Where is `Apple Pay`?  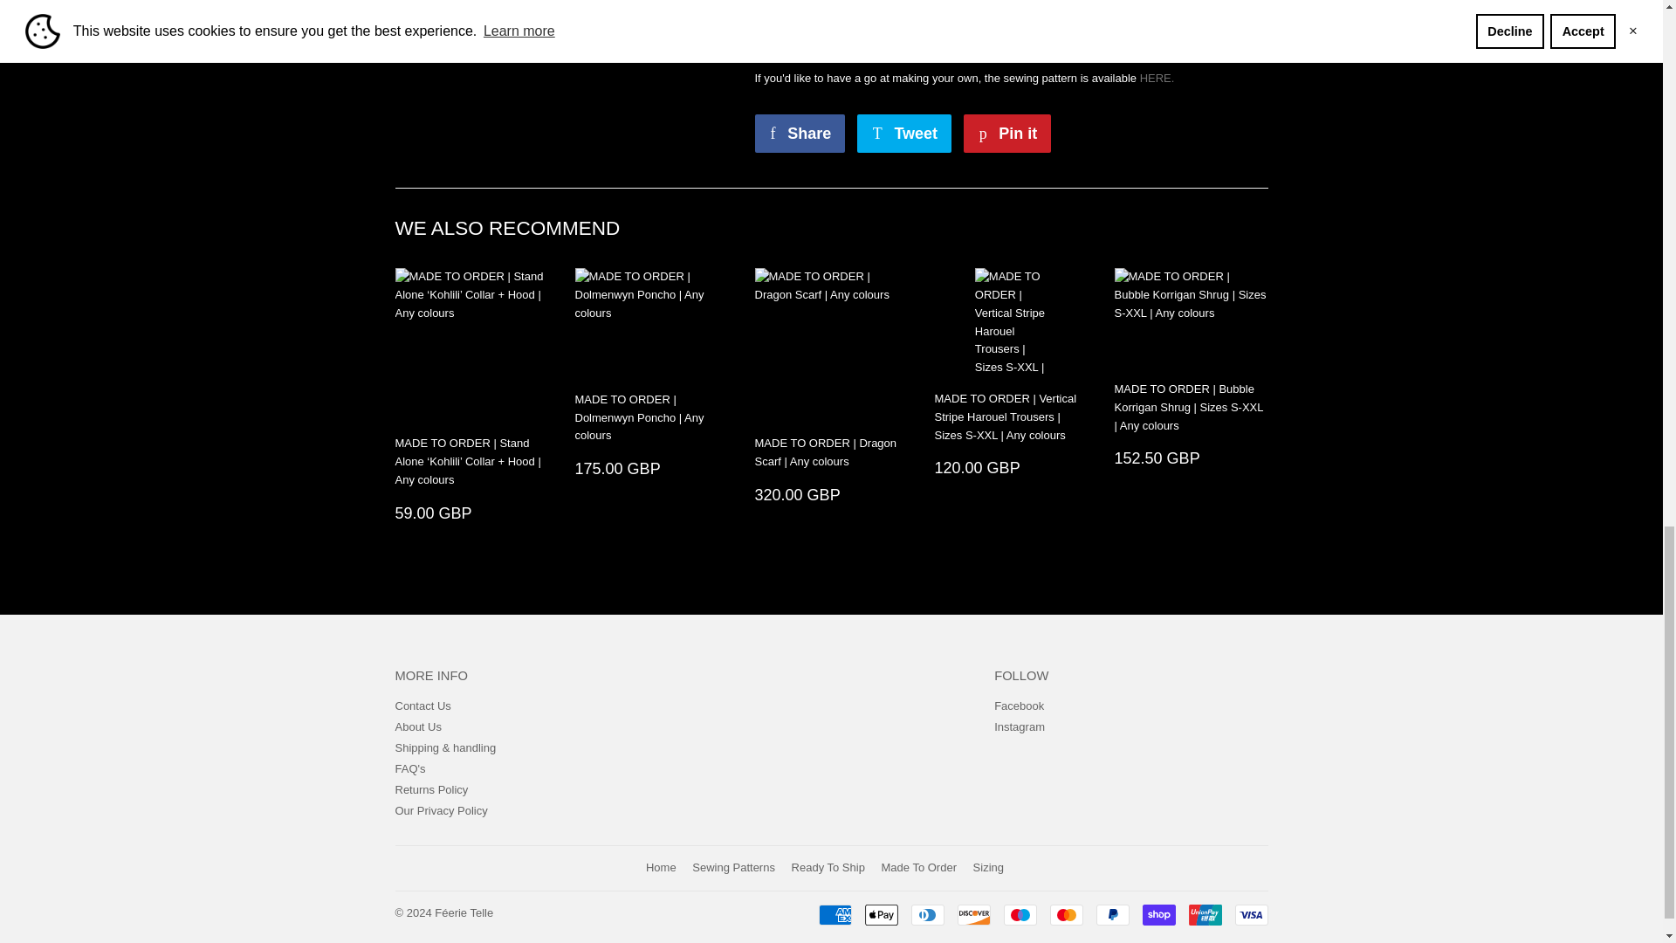
Apple Pay is located at coordinates (880, 914).